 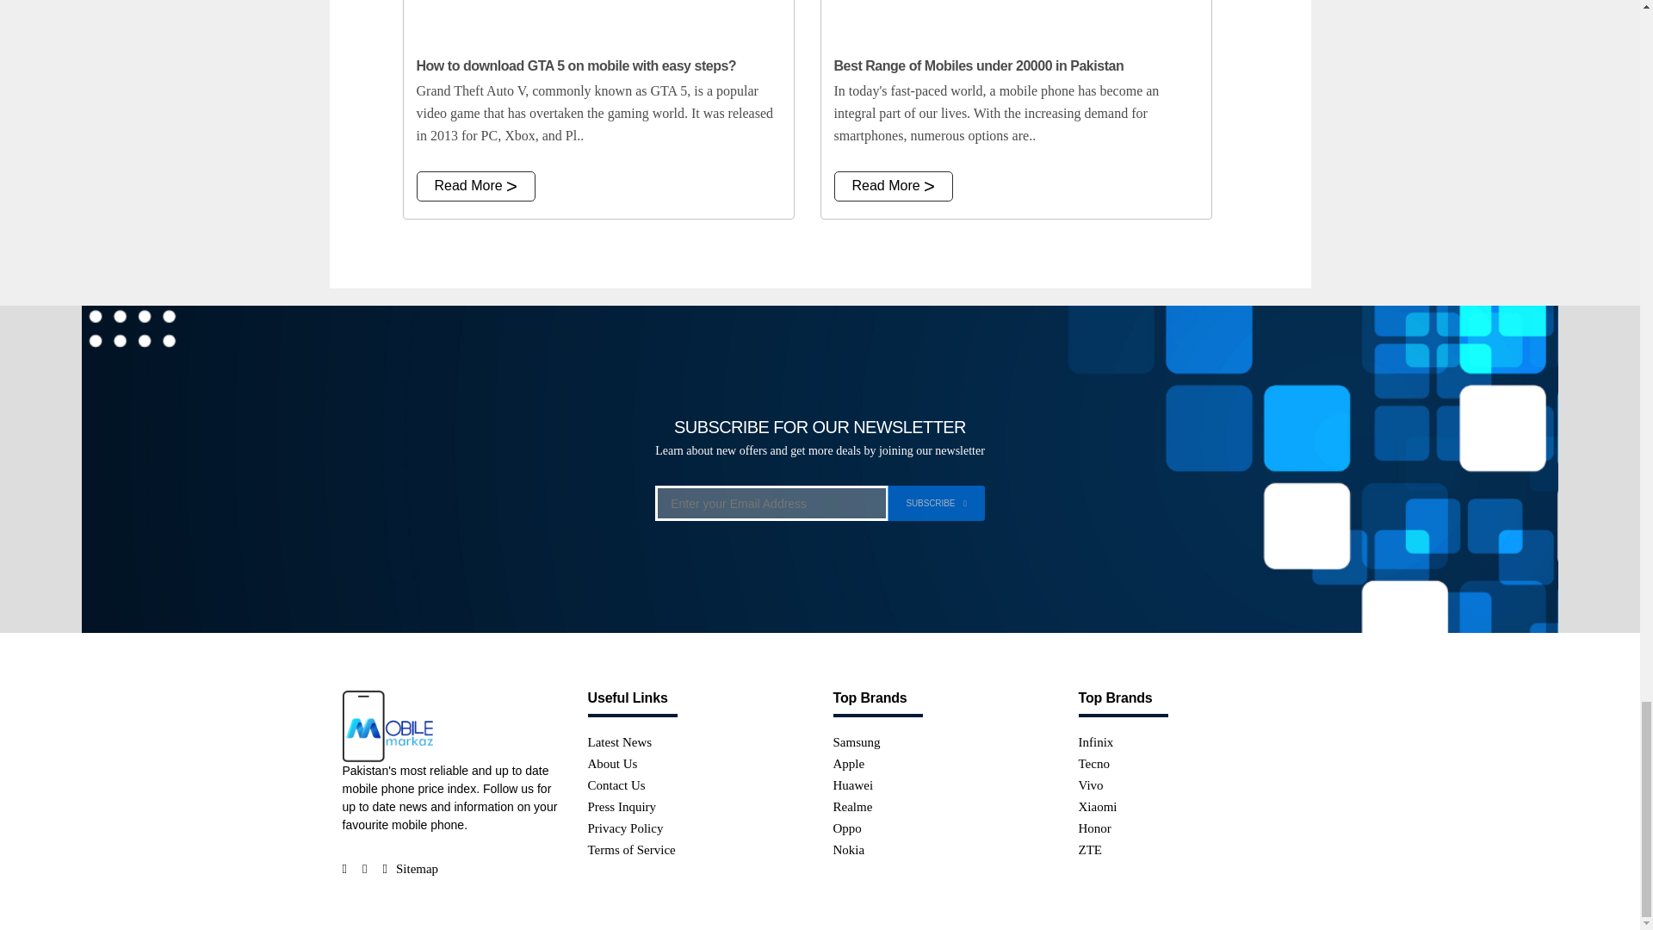 What do you see at coordinates (1016, 22) in the screenshot?
I see `Best Range of Mobiles under 20000 in Pakistan` at bounding box center [1016, 22].